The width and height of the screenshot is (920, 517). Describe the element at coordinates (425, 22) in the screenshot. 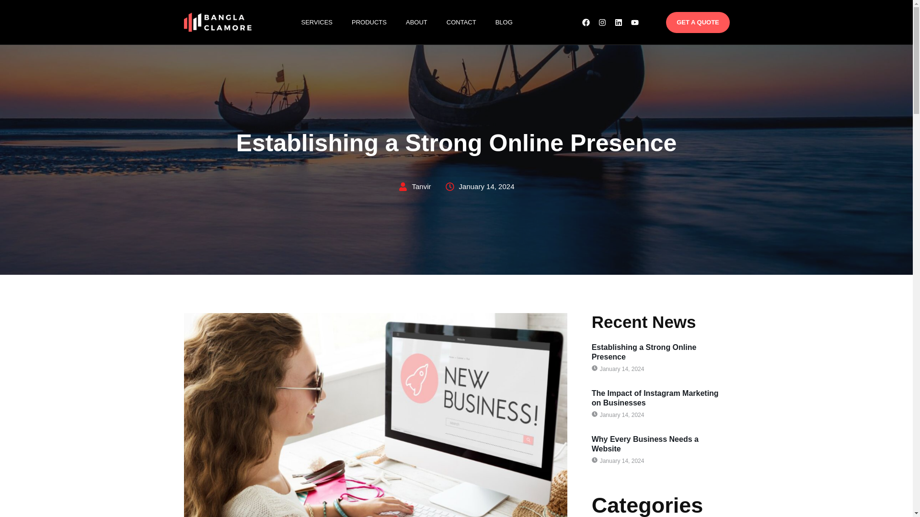

I see `ABOUT` at that location.